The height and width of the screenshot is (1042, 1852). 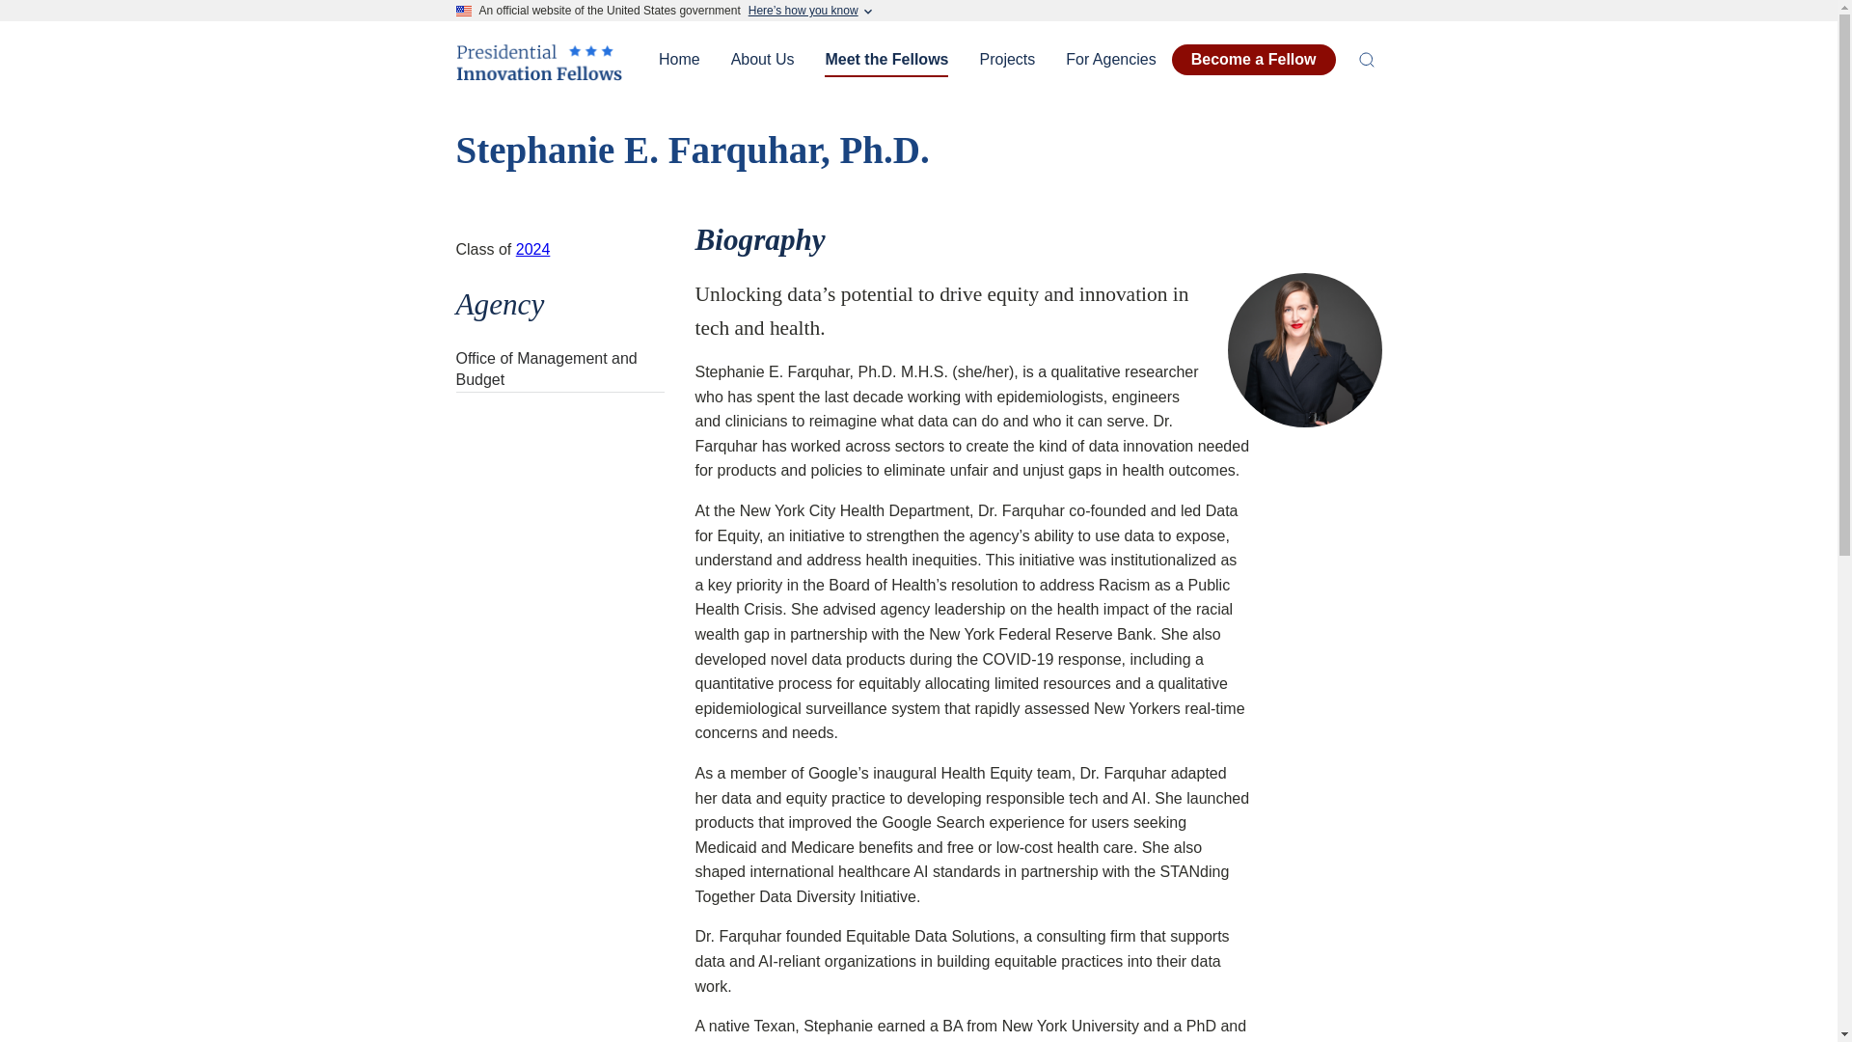 I want to click on Home, so click(x=679, y=60).